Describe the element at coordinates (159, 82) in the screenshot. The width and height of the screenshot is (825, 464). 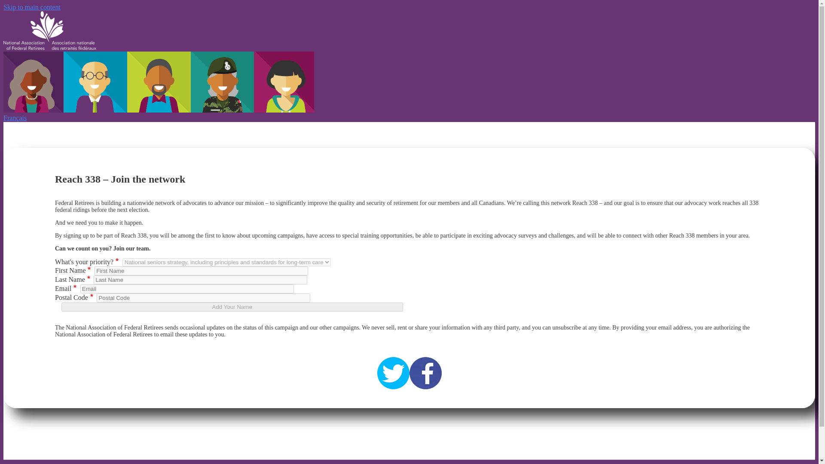
I see `peeps` at that location.